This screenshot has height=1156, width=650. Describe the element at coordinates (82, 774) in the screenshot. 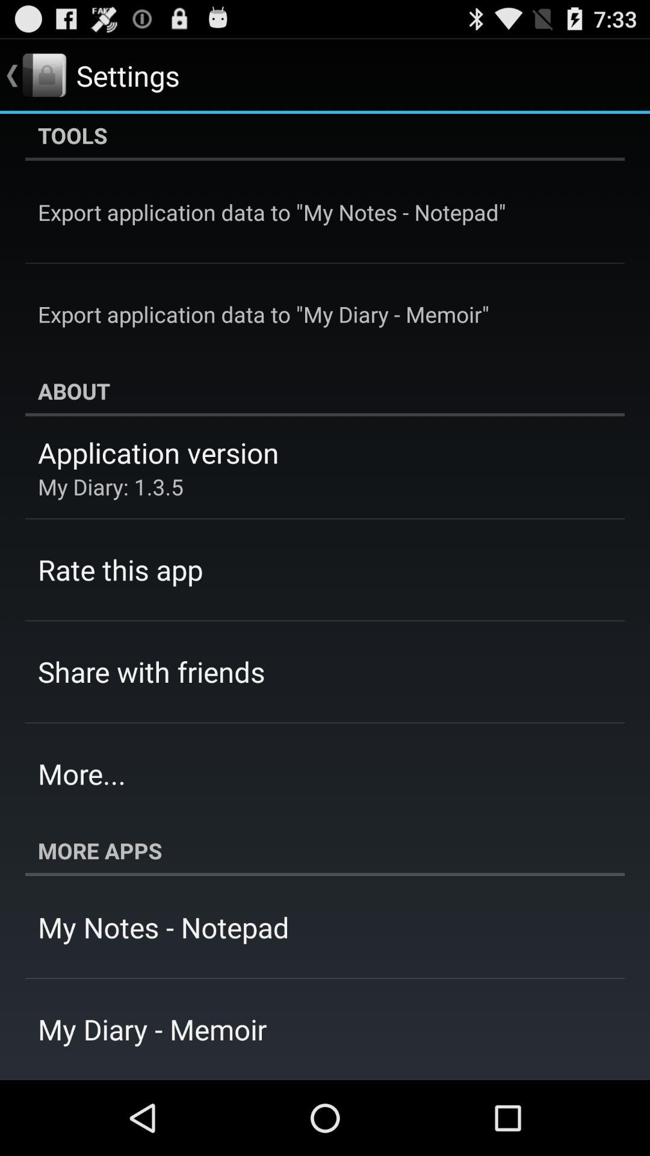

I see `scroll until the more... icon` at that location.